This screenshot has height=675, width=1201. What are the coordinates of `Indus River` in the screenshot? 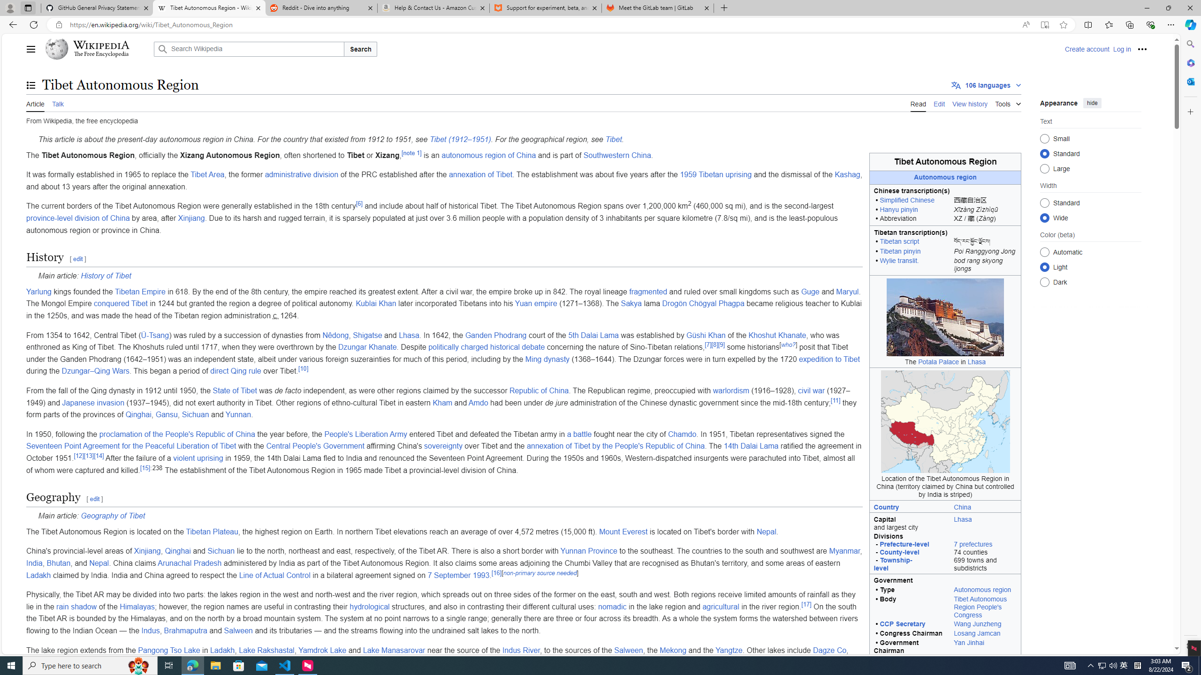 It's located at (521, 650).